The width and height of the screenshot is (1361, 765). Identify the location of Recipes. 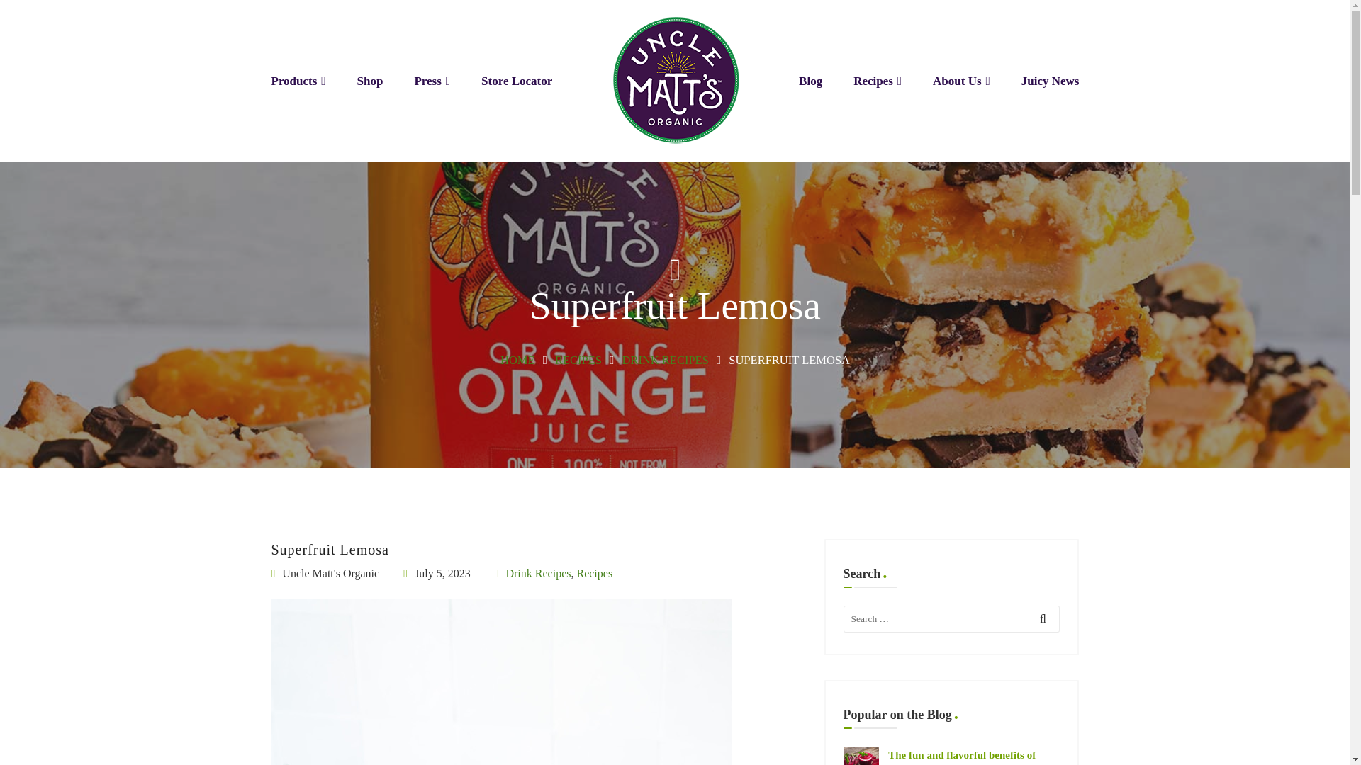
(877, 81).